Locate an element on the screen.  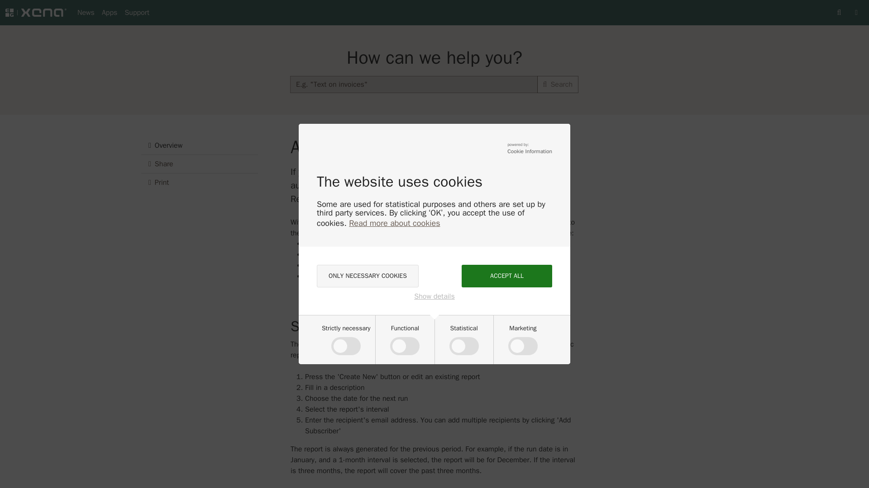
Show details is located at coordinates (434, 296).